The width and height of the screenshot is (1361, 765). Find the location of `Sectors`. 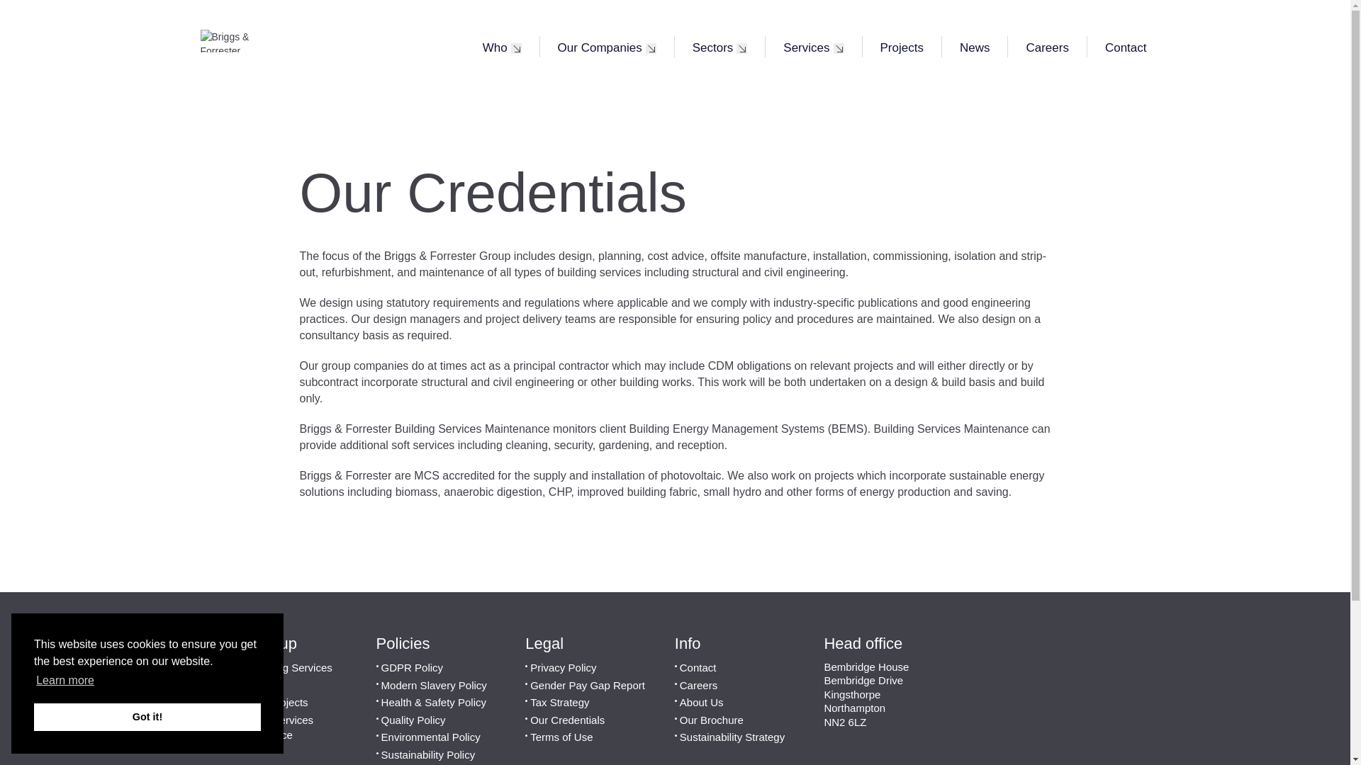

Sectors is located at coordinates (720, 45).